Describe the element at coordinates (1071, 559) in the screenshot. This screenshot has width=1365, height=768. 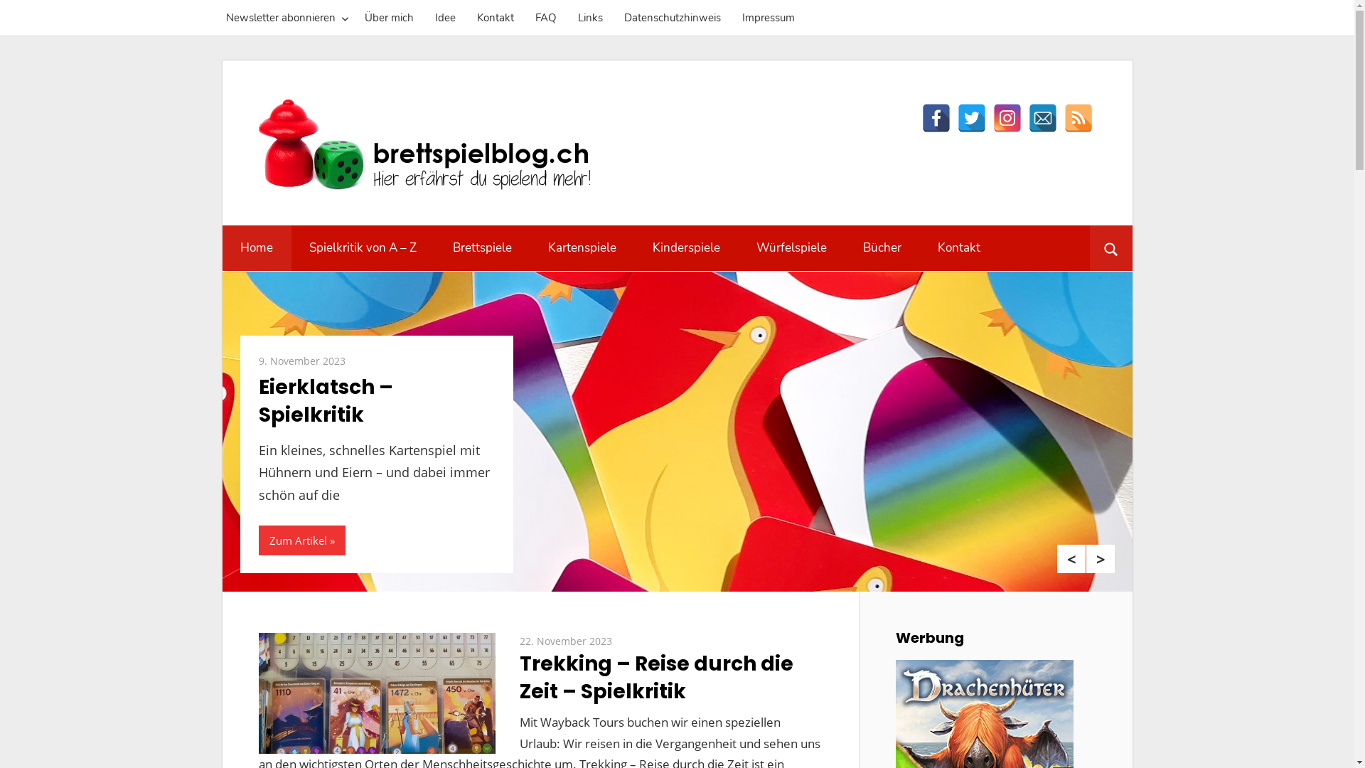
I see `Previous` at that location.